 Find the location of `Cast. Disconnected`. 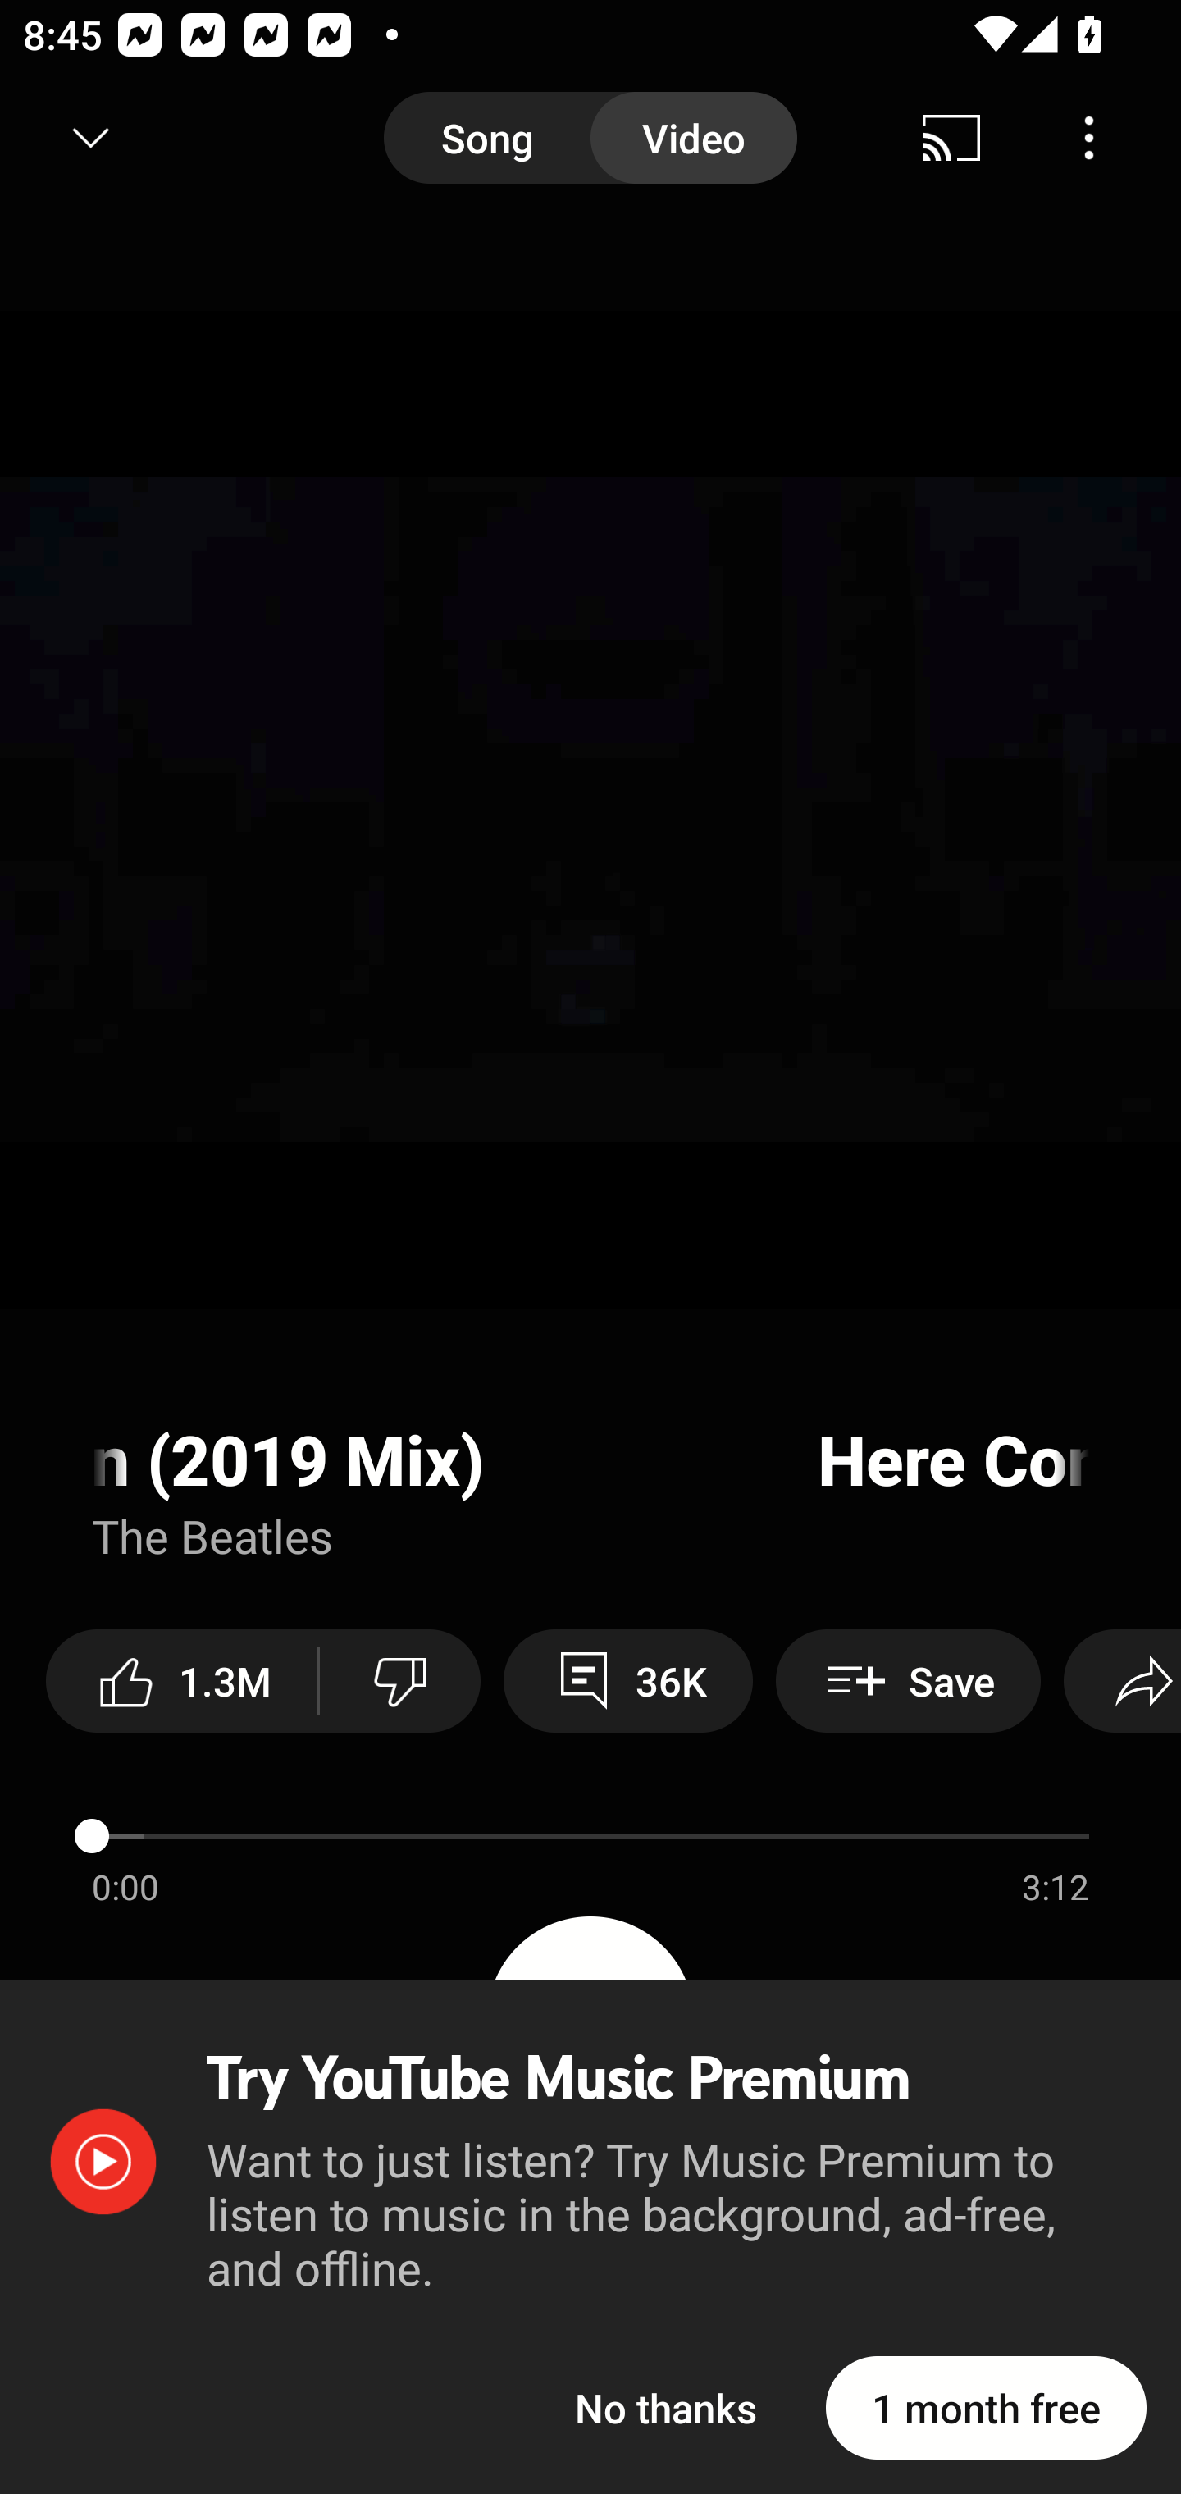

Cast. Disconnected is located at coordinates (951, 138).